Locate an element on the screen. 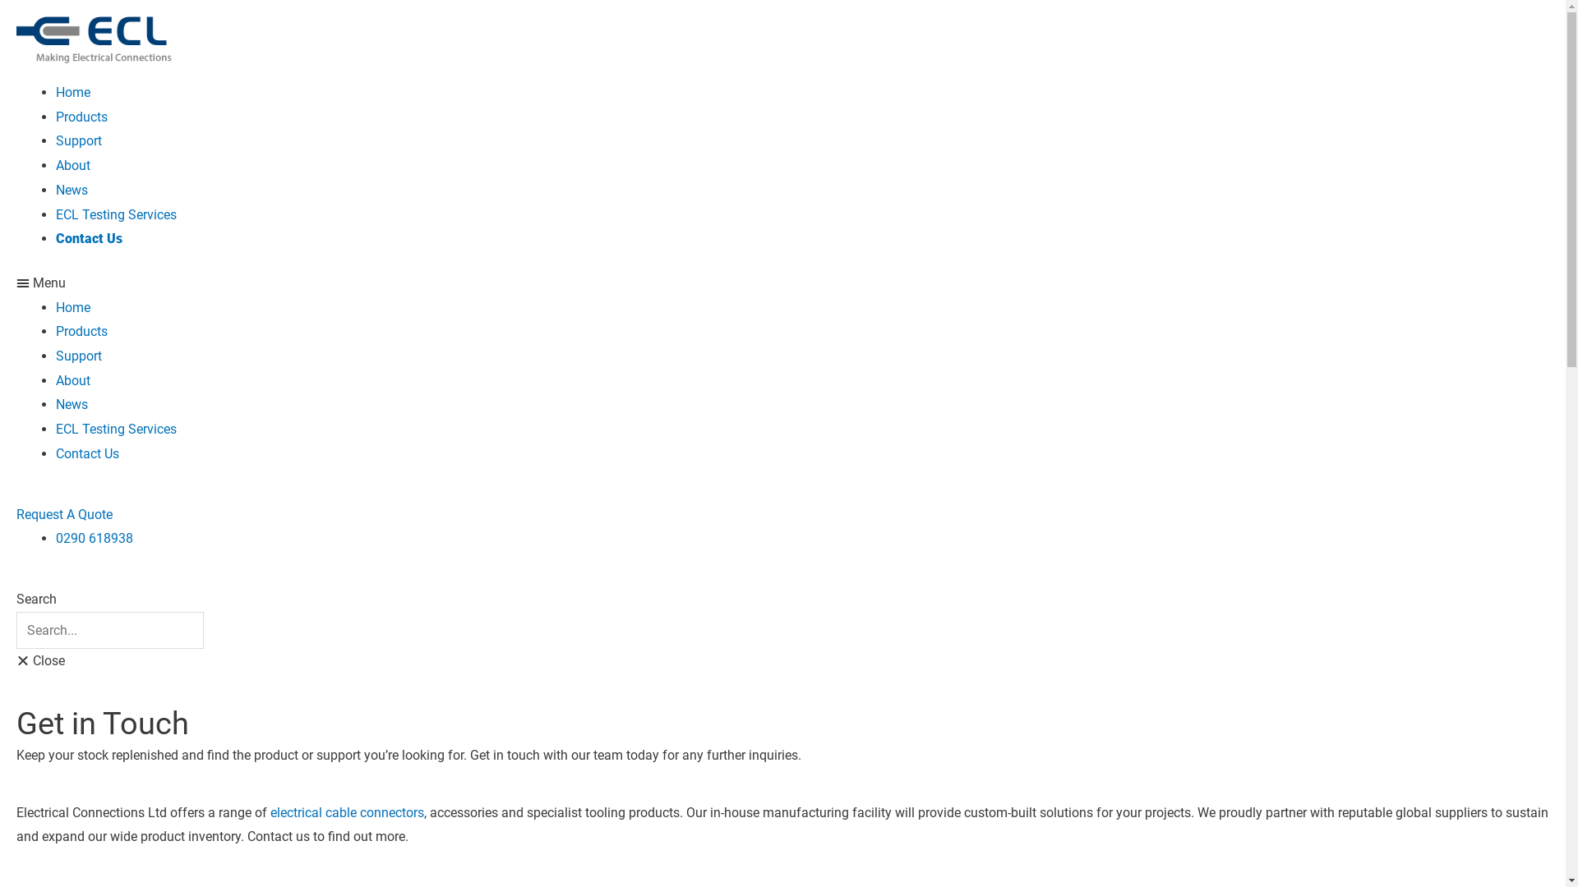 The image size is (1578, 887). ECL Testing Services is located at coordinates (117, 215).